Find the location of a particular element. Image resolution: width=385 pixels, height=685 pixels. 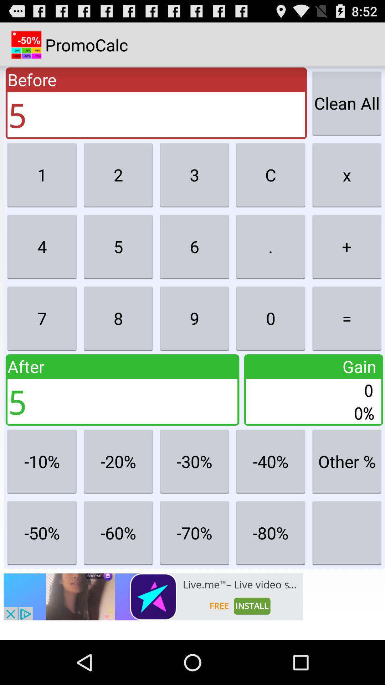

advertisements is located at coordinates (153, 597).